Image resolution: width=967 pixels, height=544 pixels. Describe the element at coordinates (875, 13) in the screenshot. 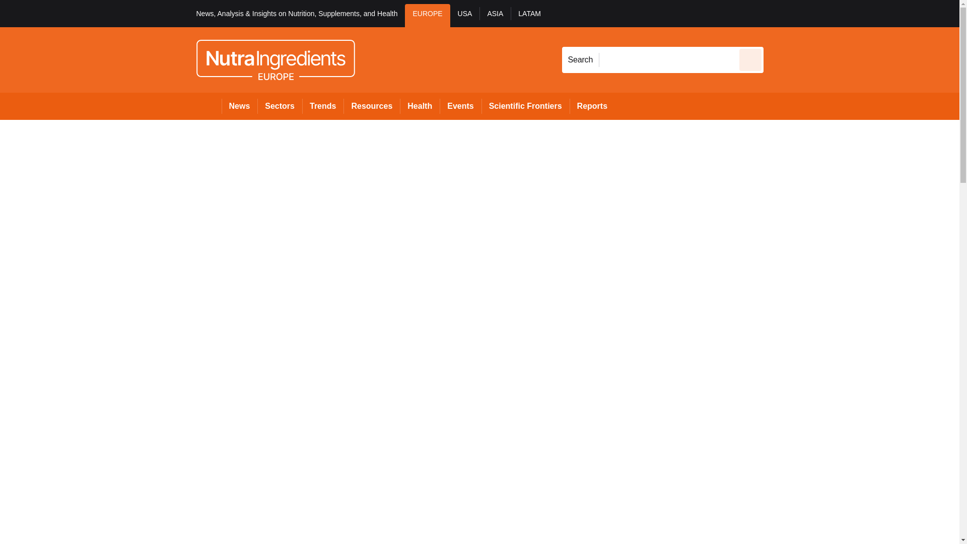

I see `SUBSCRIBE` at that location.